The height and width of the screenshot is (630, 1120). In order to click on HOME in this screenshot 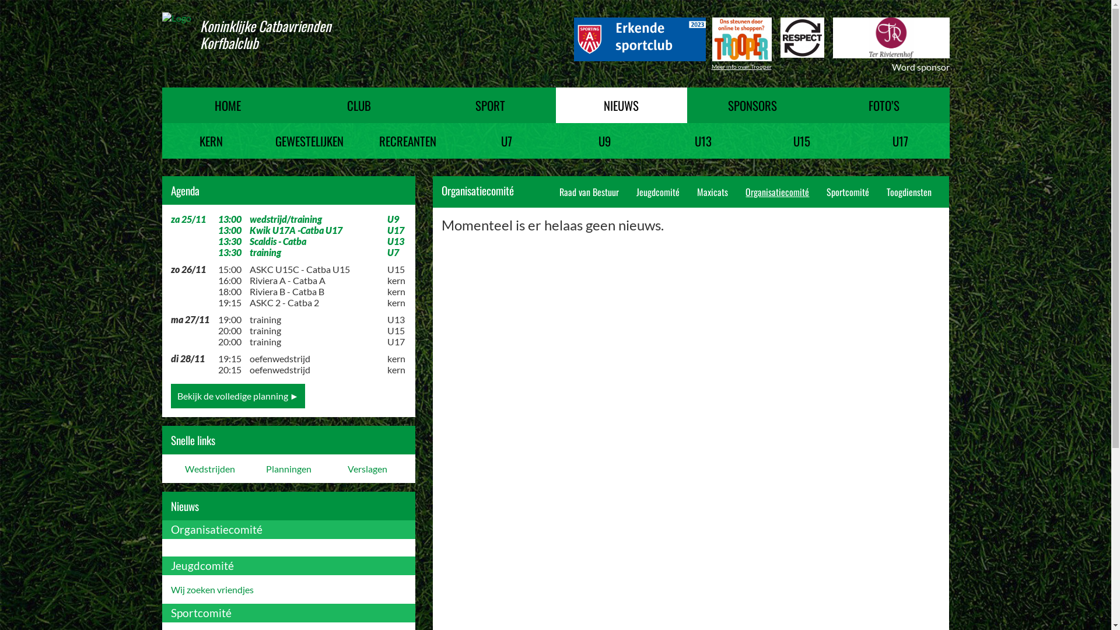, I will do `click(228, 105)`.